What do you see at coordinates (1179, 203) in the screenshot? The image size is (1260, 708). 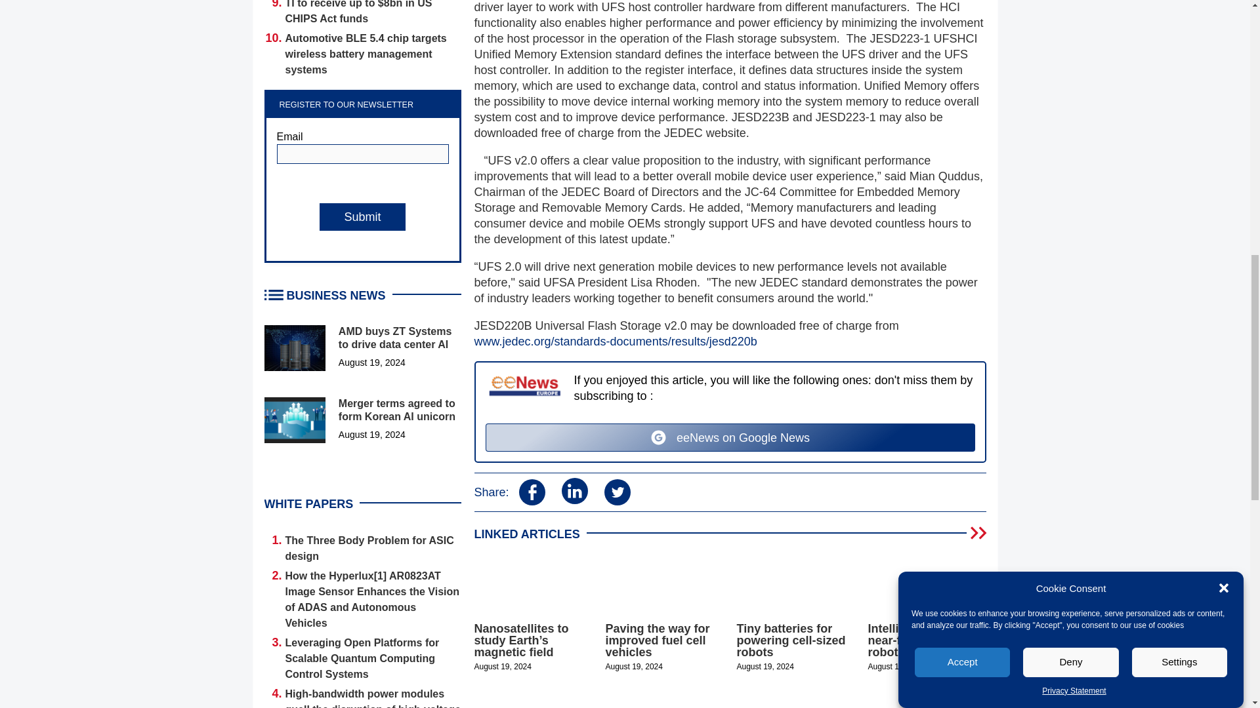 I see `Settings` at bounding box center [1179, 203].